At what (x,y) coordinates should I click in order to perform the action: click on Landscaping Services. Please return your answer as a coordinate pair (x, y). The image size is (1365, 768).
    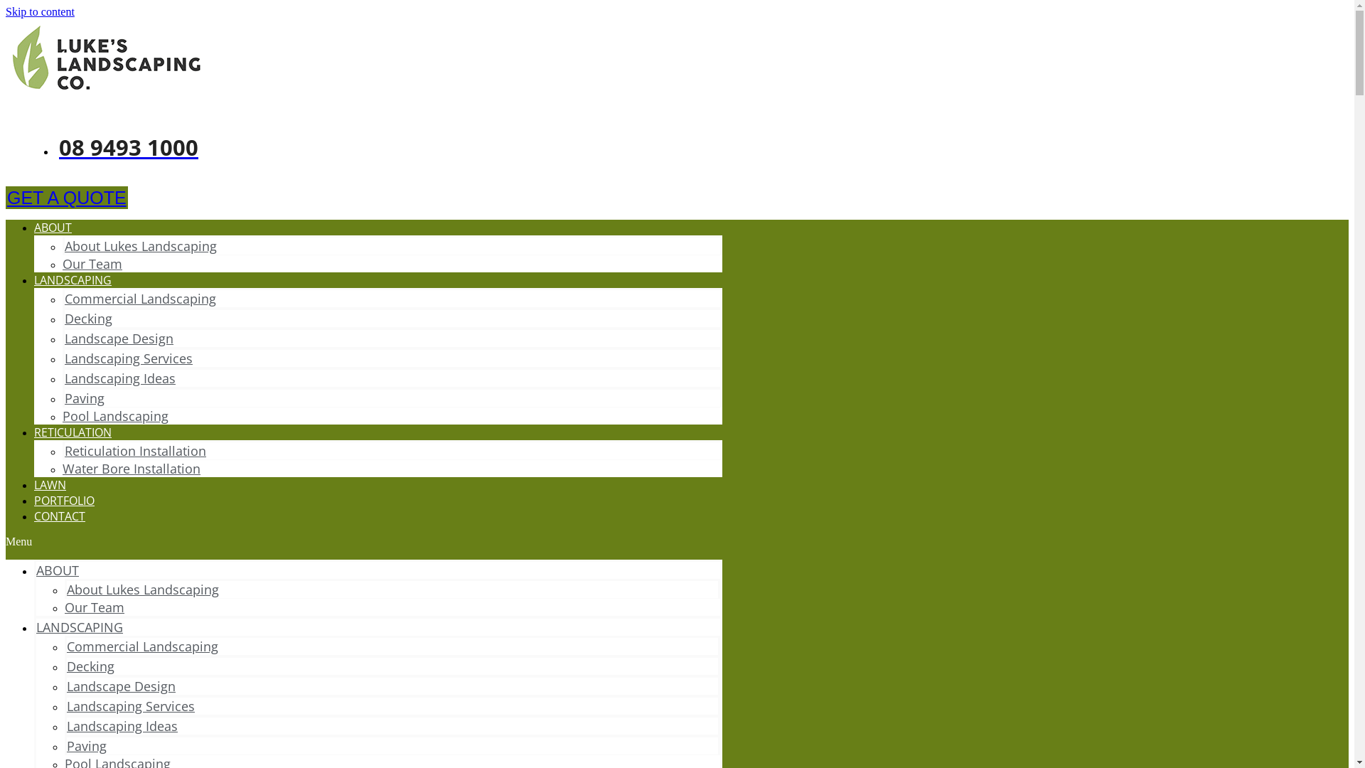
    Looking at the image, I should click on (131, 706).